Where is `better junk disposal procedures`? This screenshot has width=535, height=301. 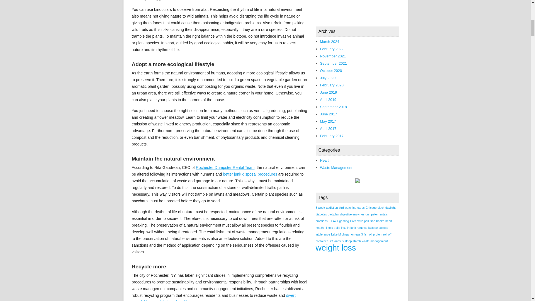
better junk disposal procedures is located at coordinates (250, 174).